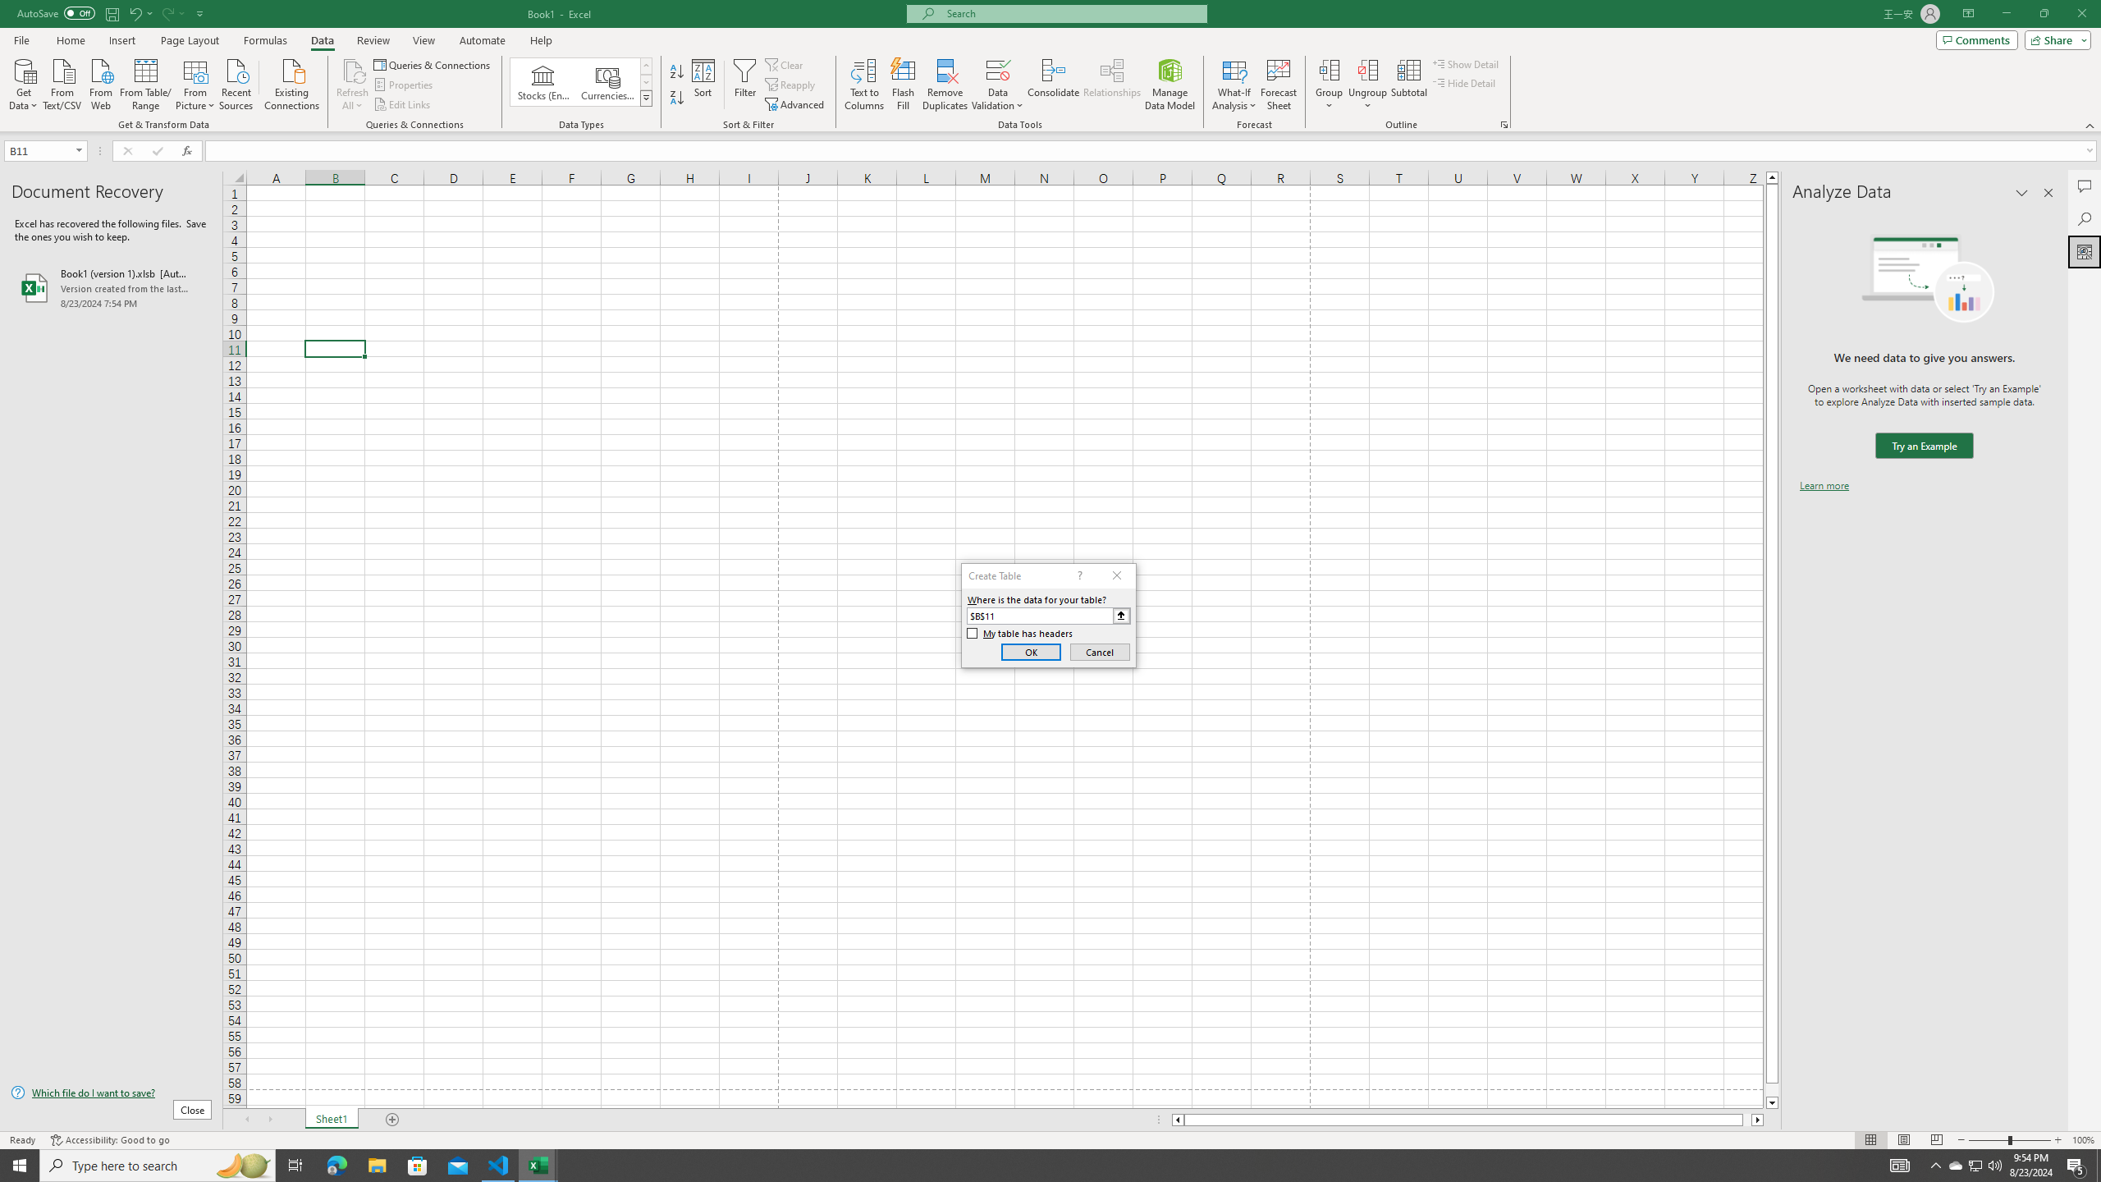  Describe the element at coordinates (1466, 64) in the screenshot. I see `Show Detail` at that location.